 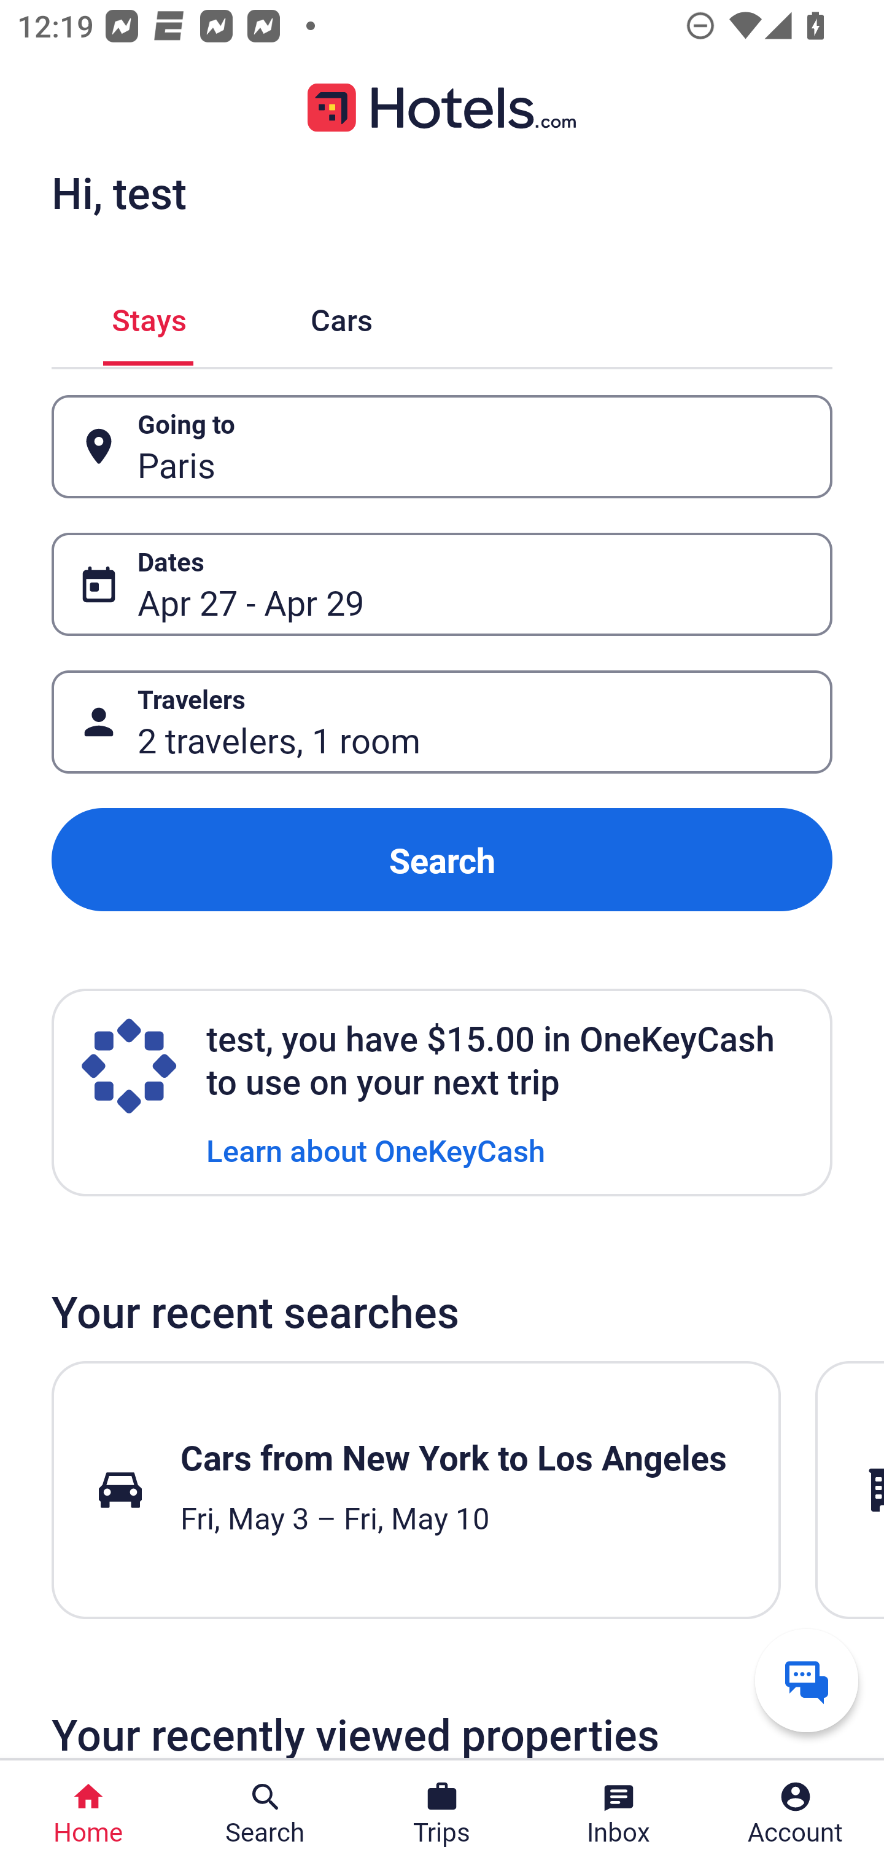 I want to click on Search, so click(x=442, y=860).